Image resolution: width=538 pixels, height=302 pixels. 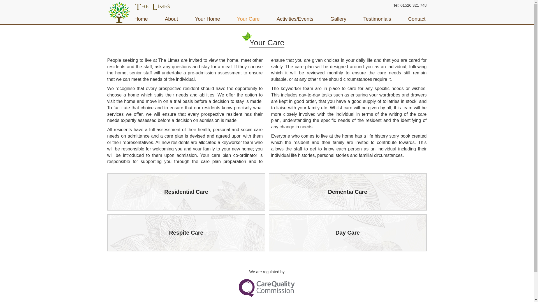 What do you see at coordinates (207, 19) in the screenshot?
I see `Your Home` at bounding box center [207, 19].